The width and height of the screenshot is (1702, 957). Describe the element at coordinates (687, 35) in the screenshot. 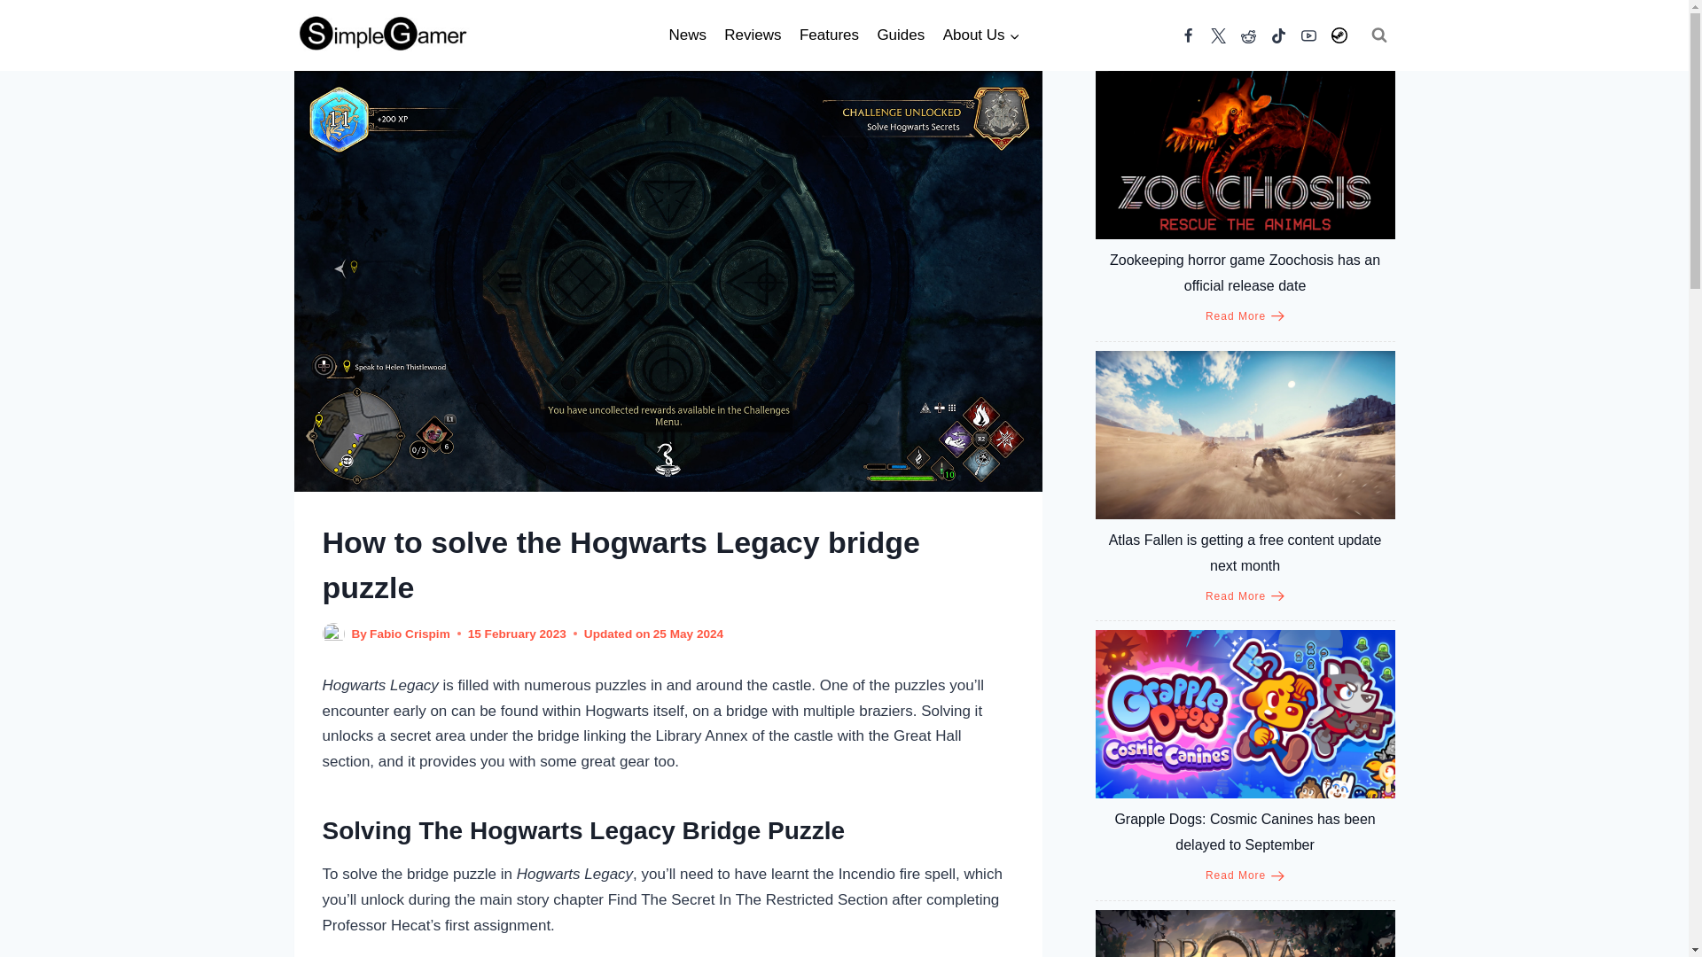

I see `News` at that location.